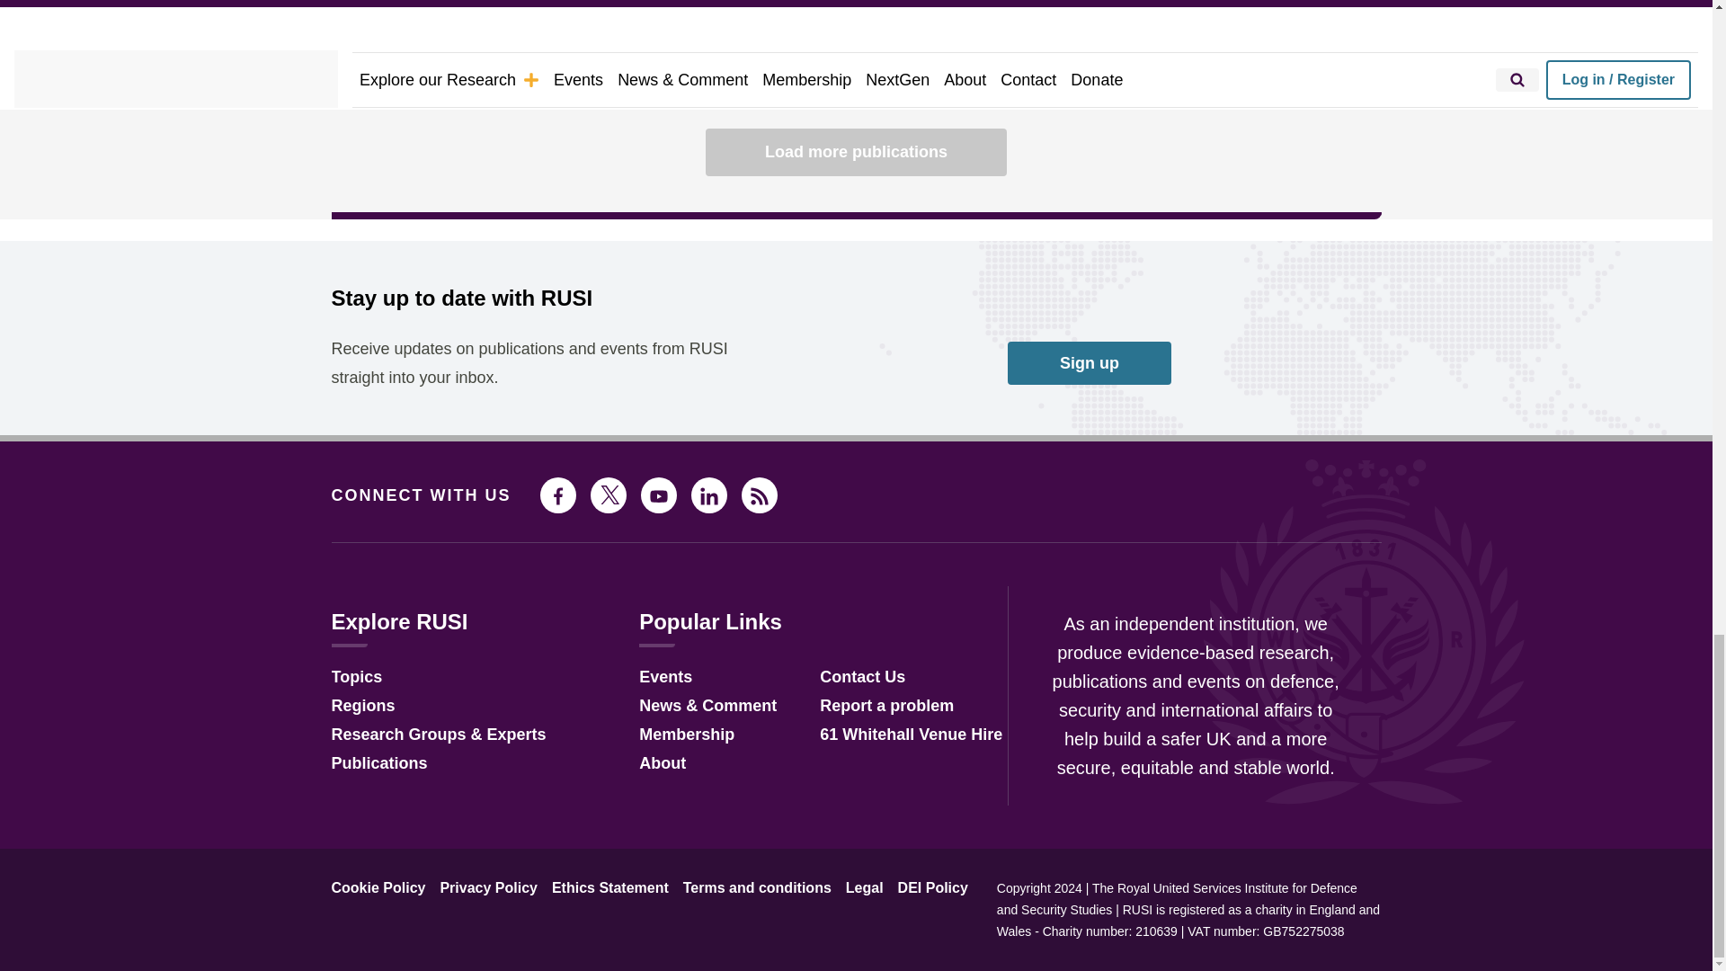 This screenshot has height=971, width=1726. I want to click on Topics, so click(356, 678).